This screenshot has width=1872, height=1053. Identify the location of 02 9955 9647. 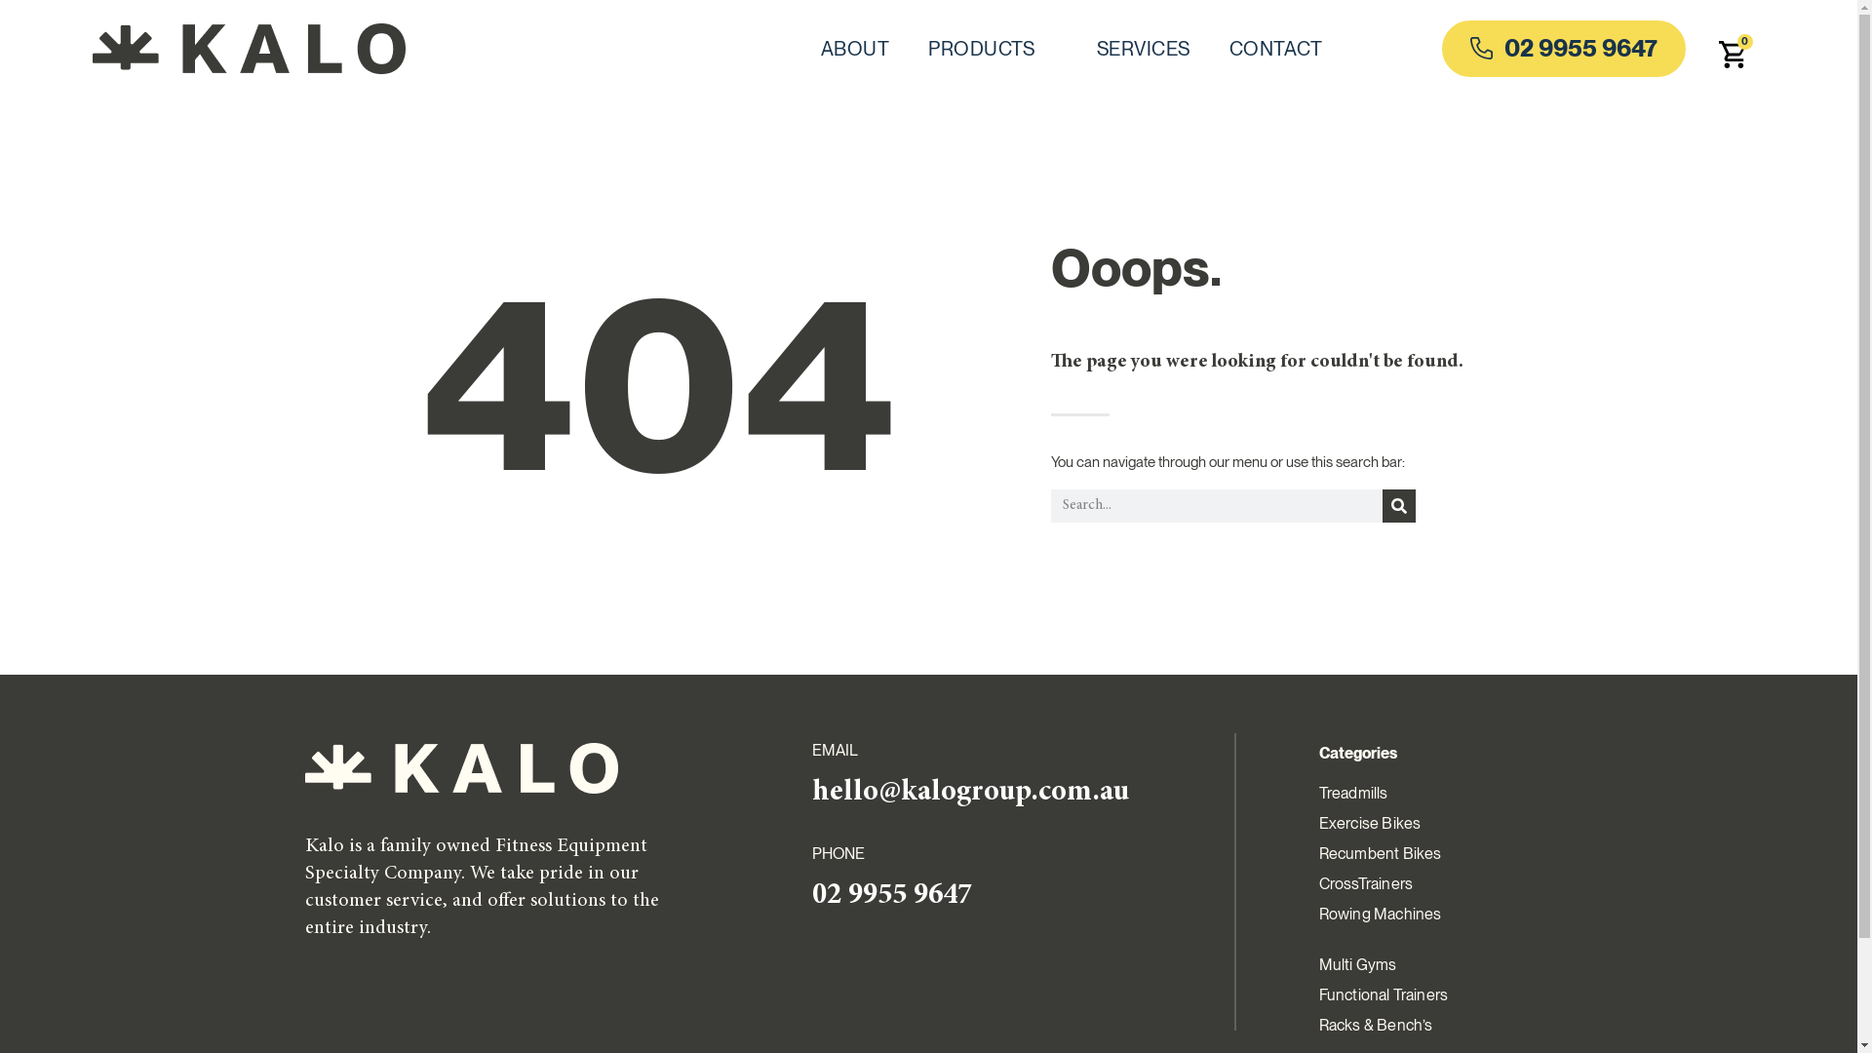
(891, 896).